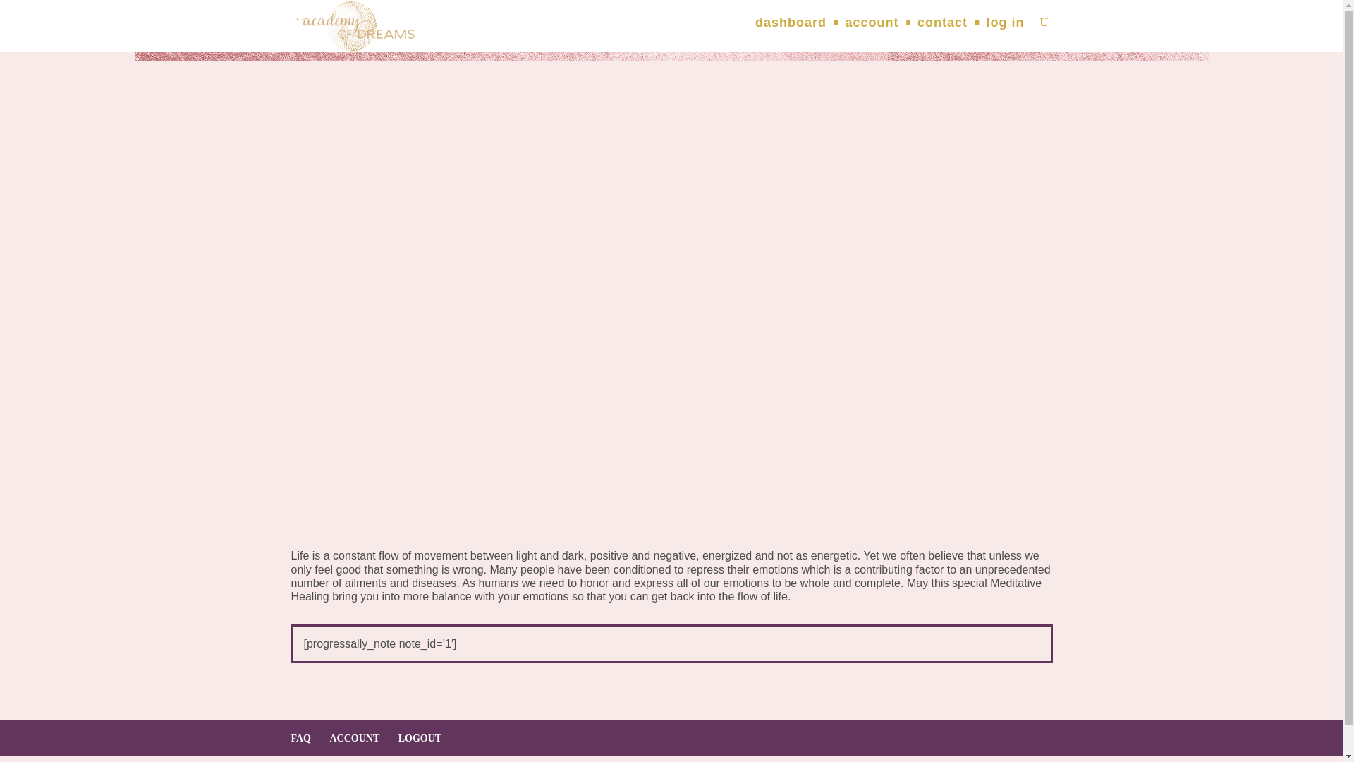 This screenshot has width=1354, height=762. What do you see at coordinates (872, 24) in the screenshot?
I see `account` at bounding box center [872, 24].